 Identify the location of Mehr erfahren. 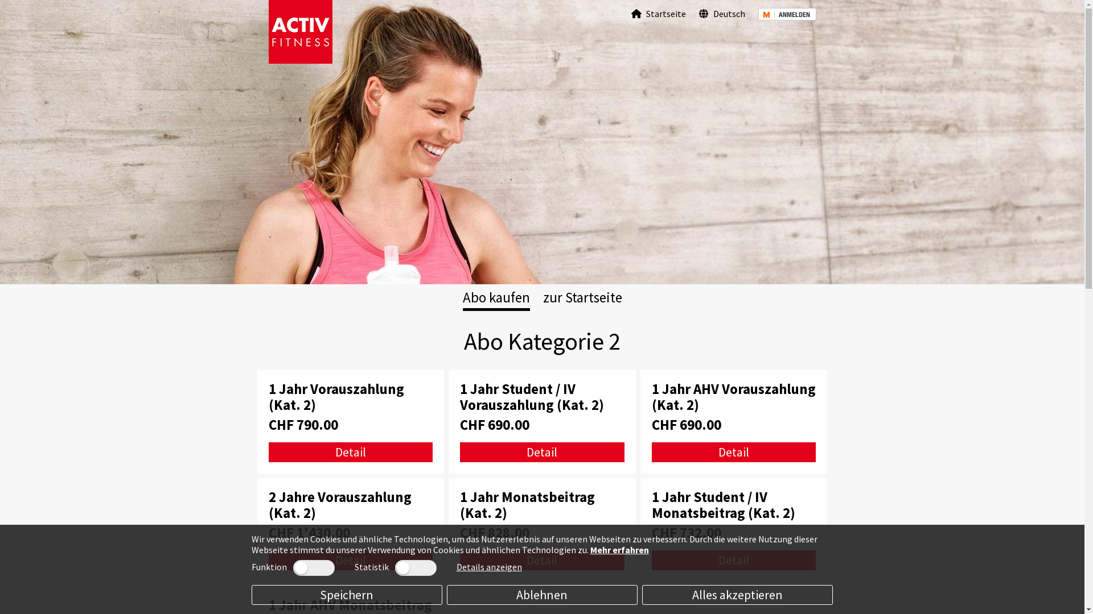
(619, 550).